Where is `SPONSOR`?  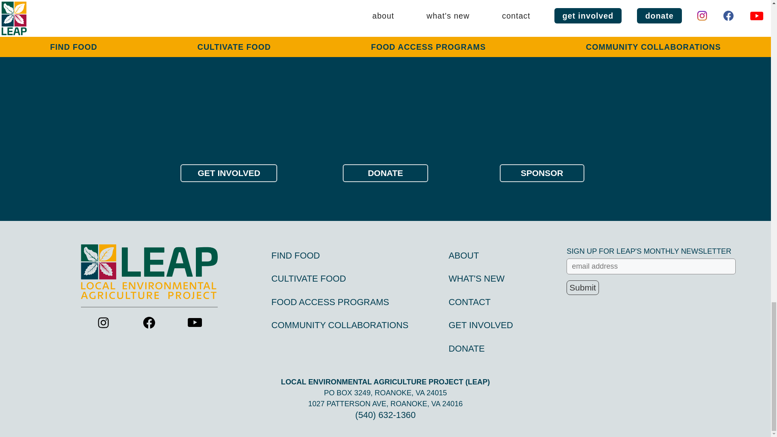 SPONSOR is located at coordinates (541, 173).